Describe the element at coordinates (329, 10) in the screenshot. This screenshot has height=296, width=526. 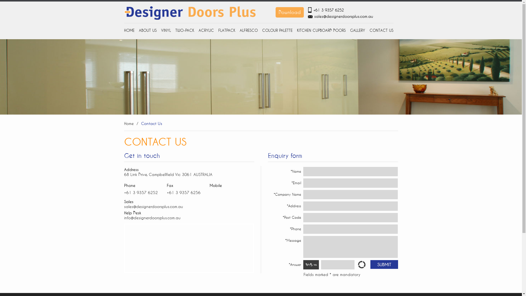
I see `+61 3 9357 6252` at that location.